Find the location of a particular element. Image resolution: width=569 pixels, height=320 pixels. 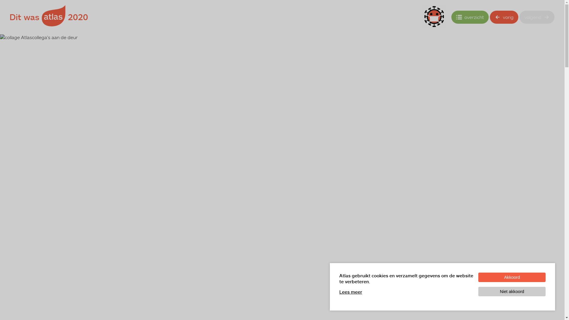

Dit was
2020 is located at coordinates (49, 17).